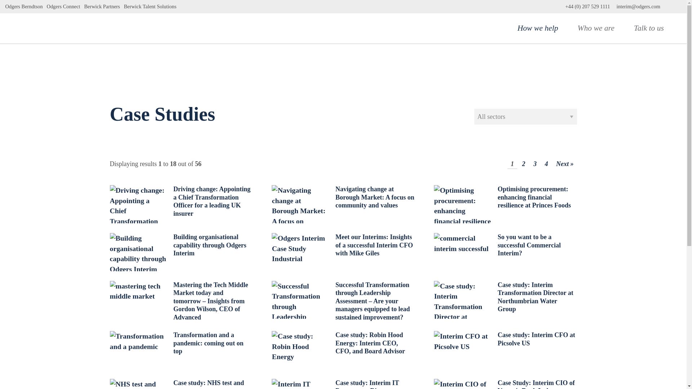 This screenshot has height=389, width=692. I want to click on Search, so click(673, 6).